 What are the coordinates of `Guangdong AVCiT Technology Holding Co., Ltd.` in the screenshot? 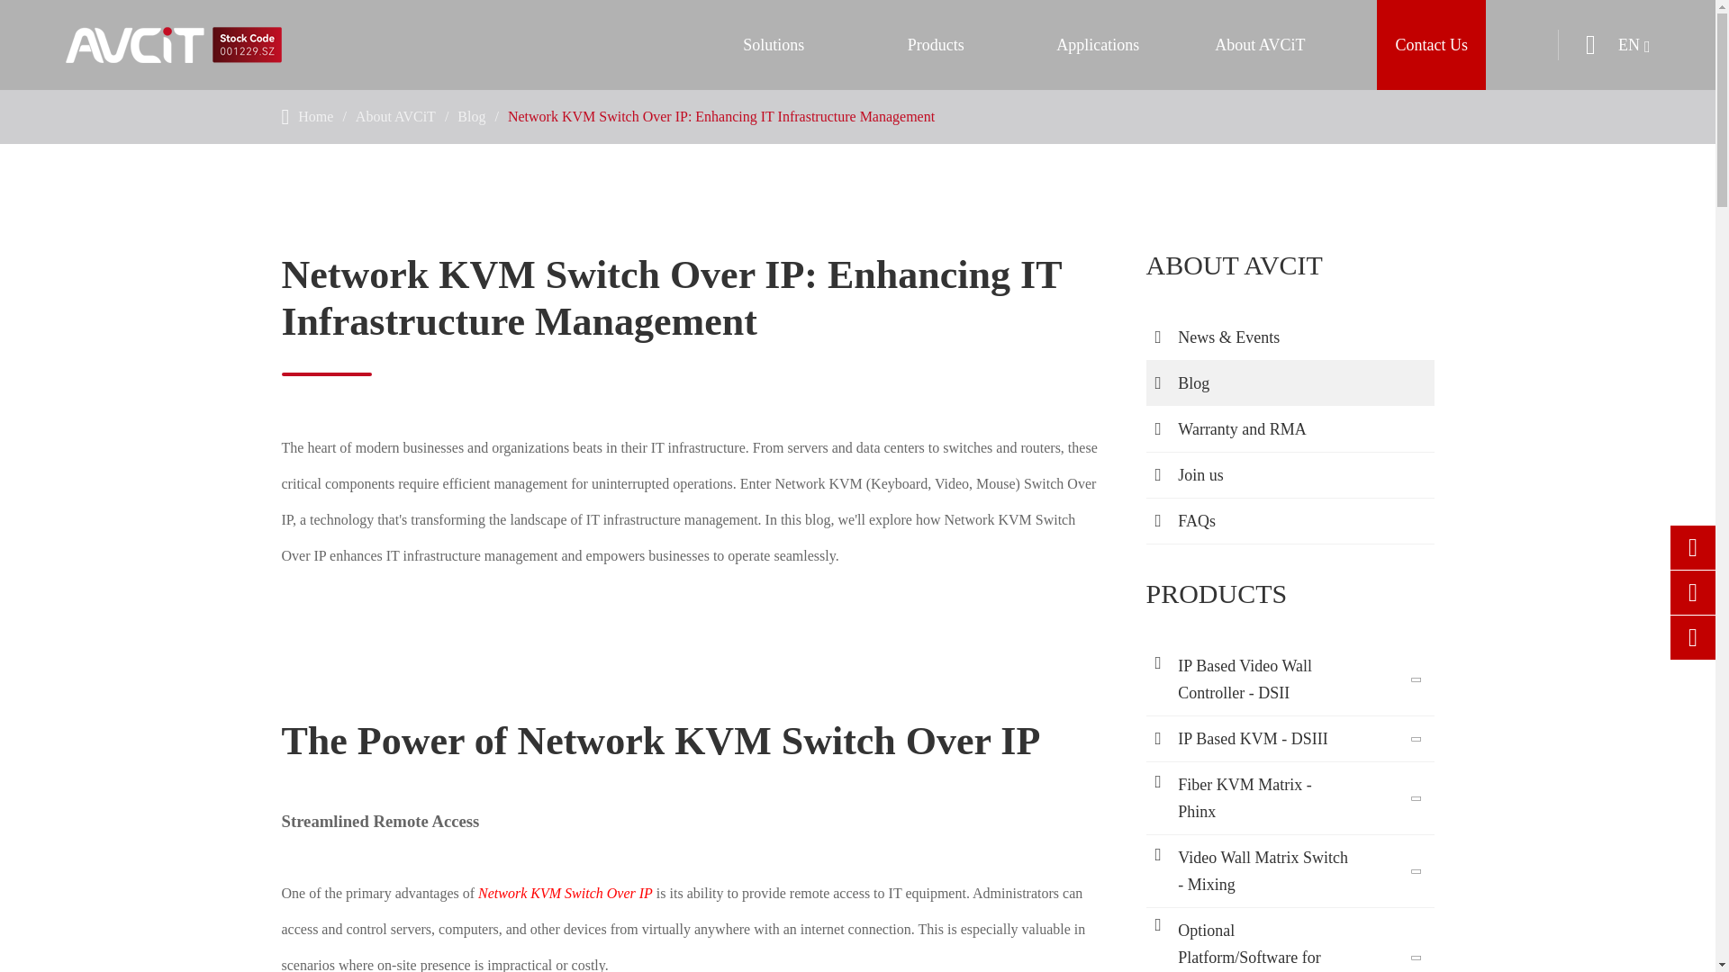 It's located at (173, 45).